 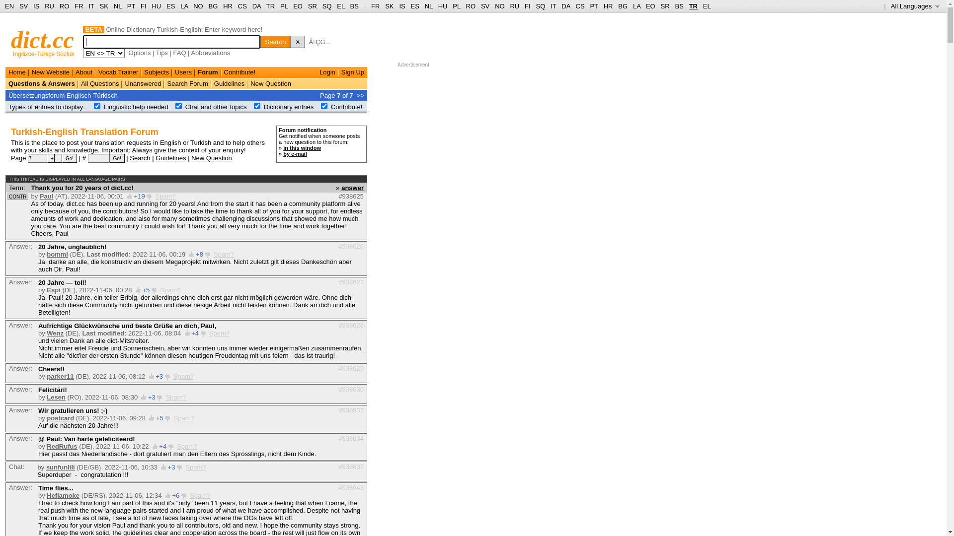 I want to click on Spam?, so click(x=176, y=397).